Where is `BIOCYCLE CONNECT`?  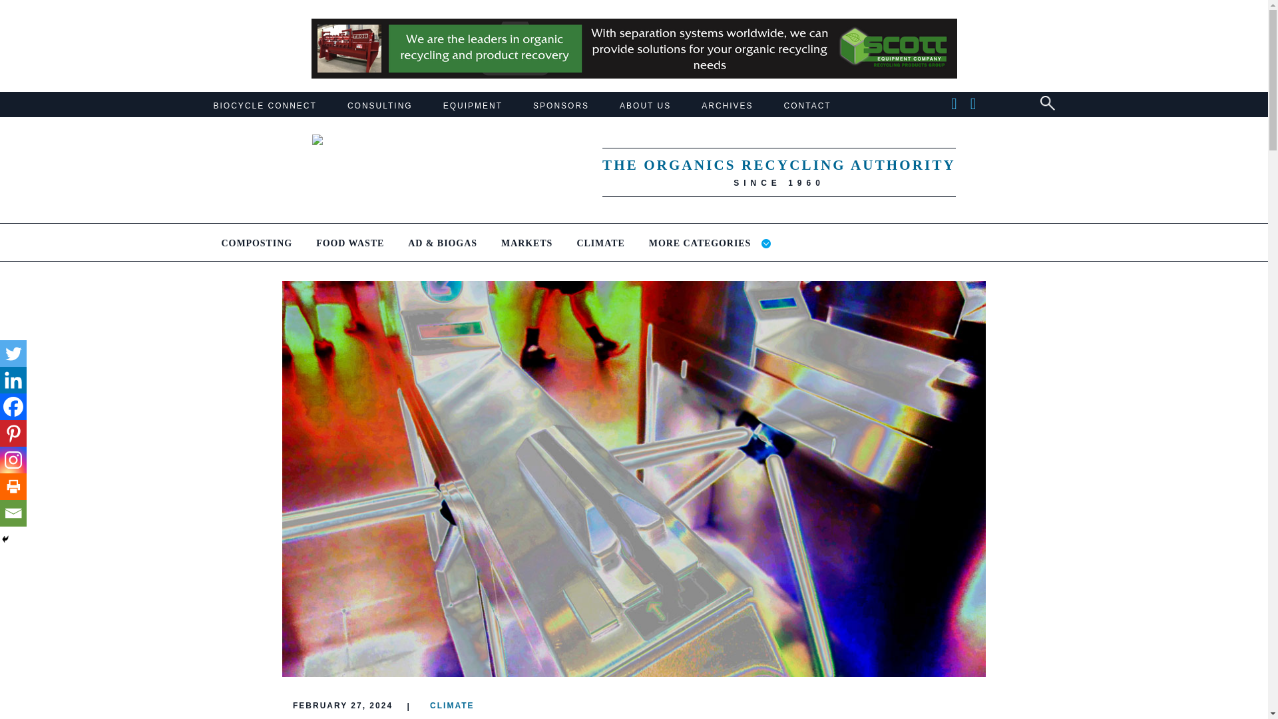 BIOCYCLE CONNECT is located at coordinates (264, 106).